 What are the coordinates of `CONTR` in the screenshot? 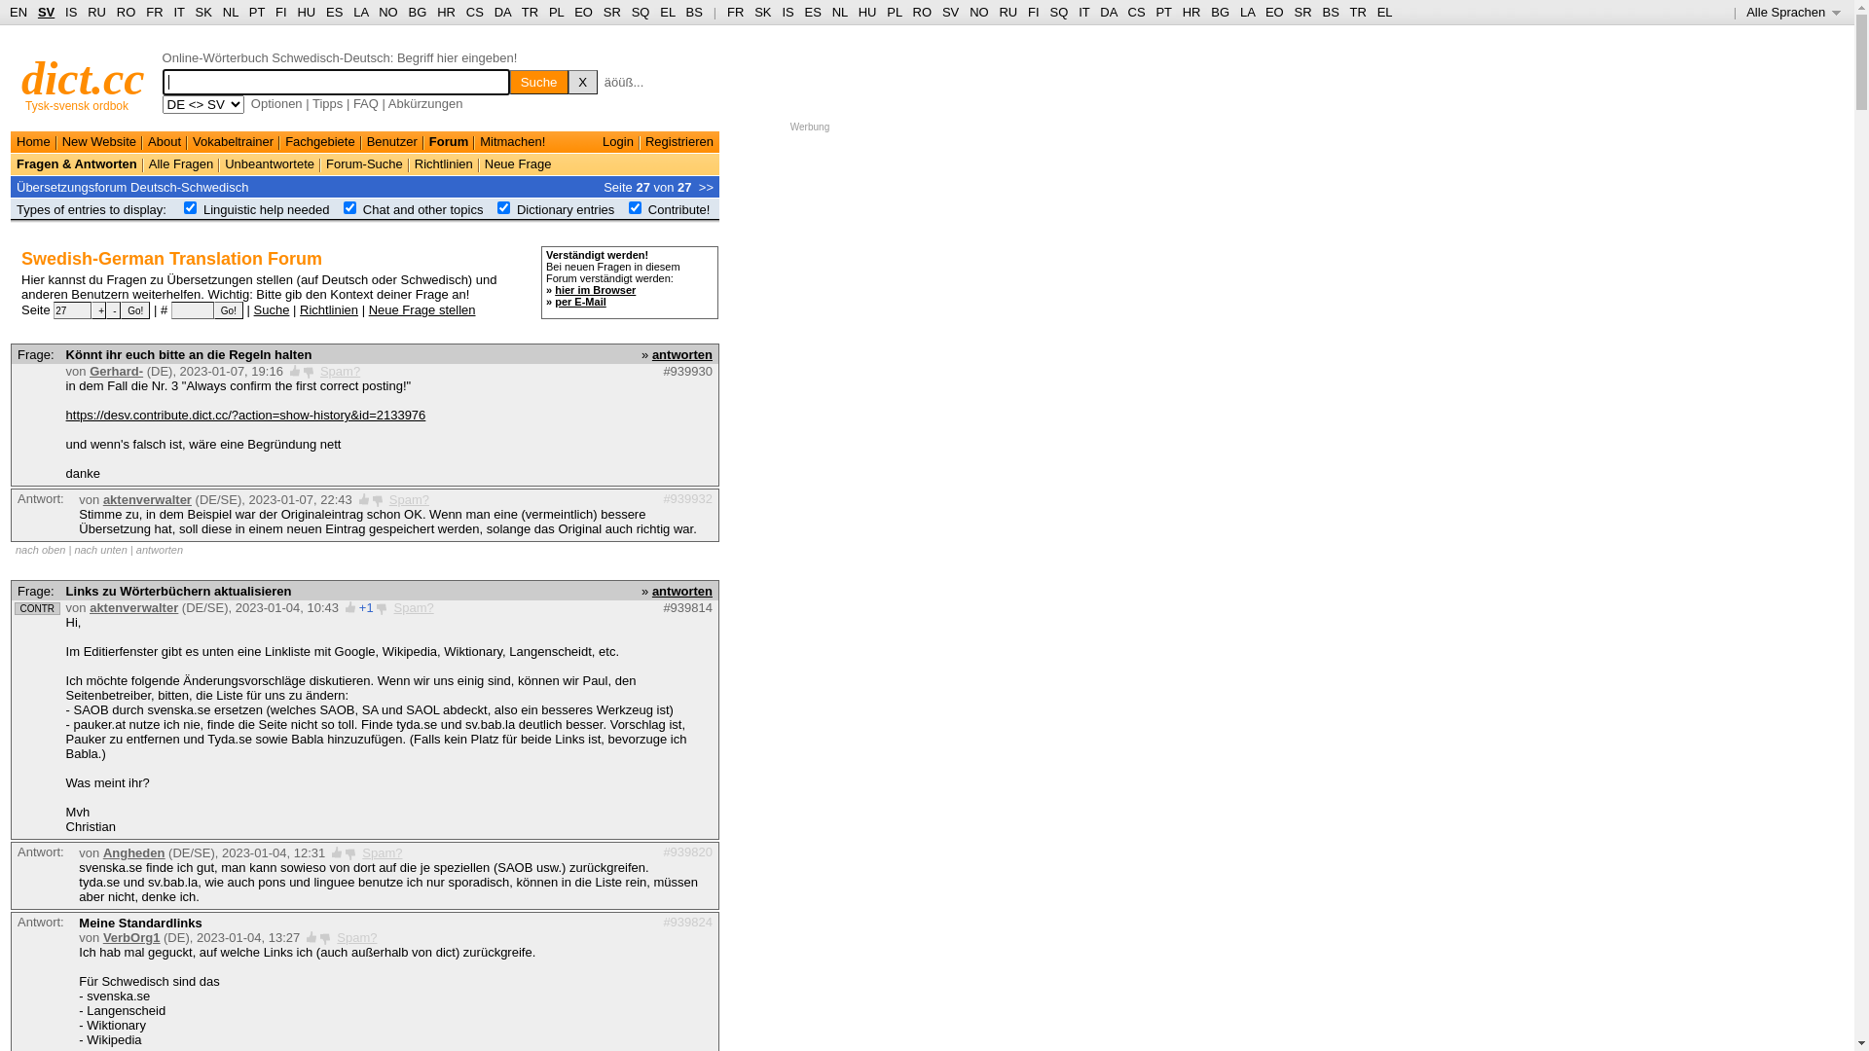 It's located at (37, 609).